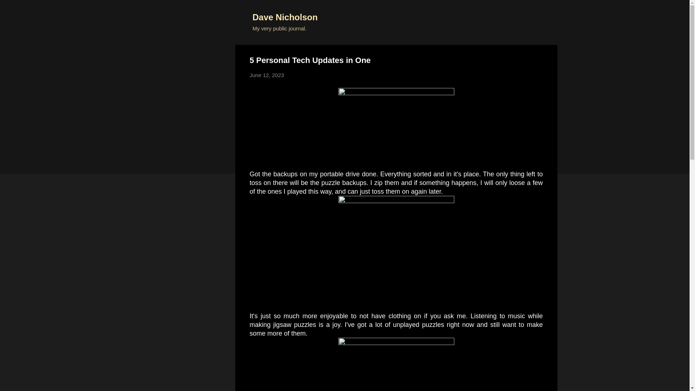  I want to click on permanent link, so click(267, 75).